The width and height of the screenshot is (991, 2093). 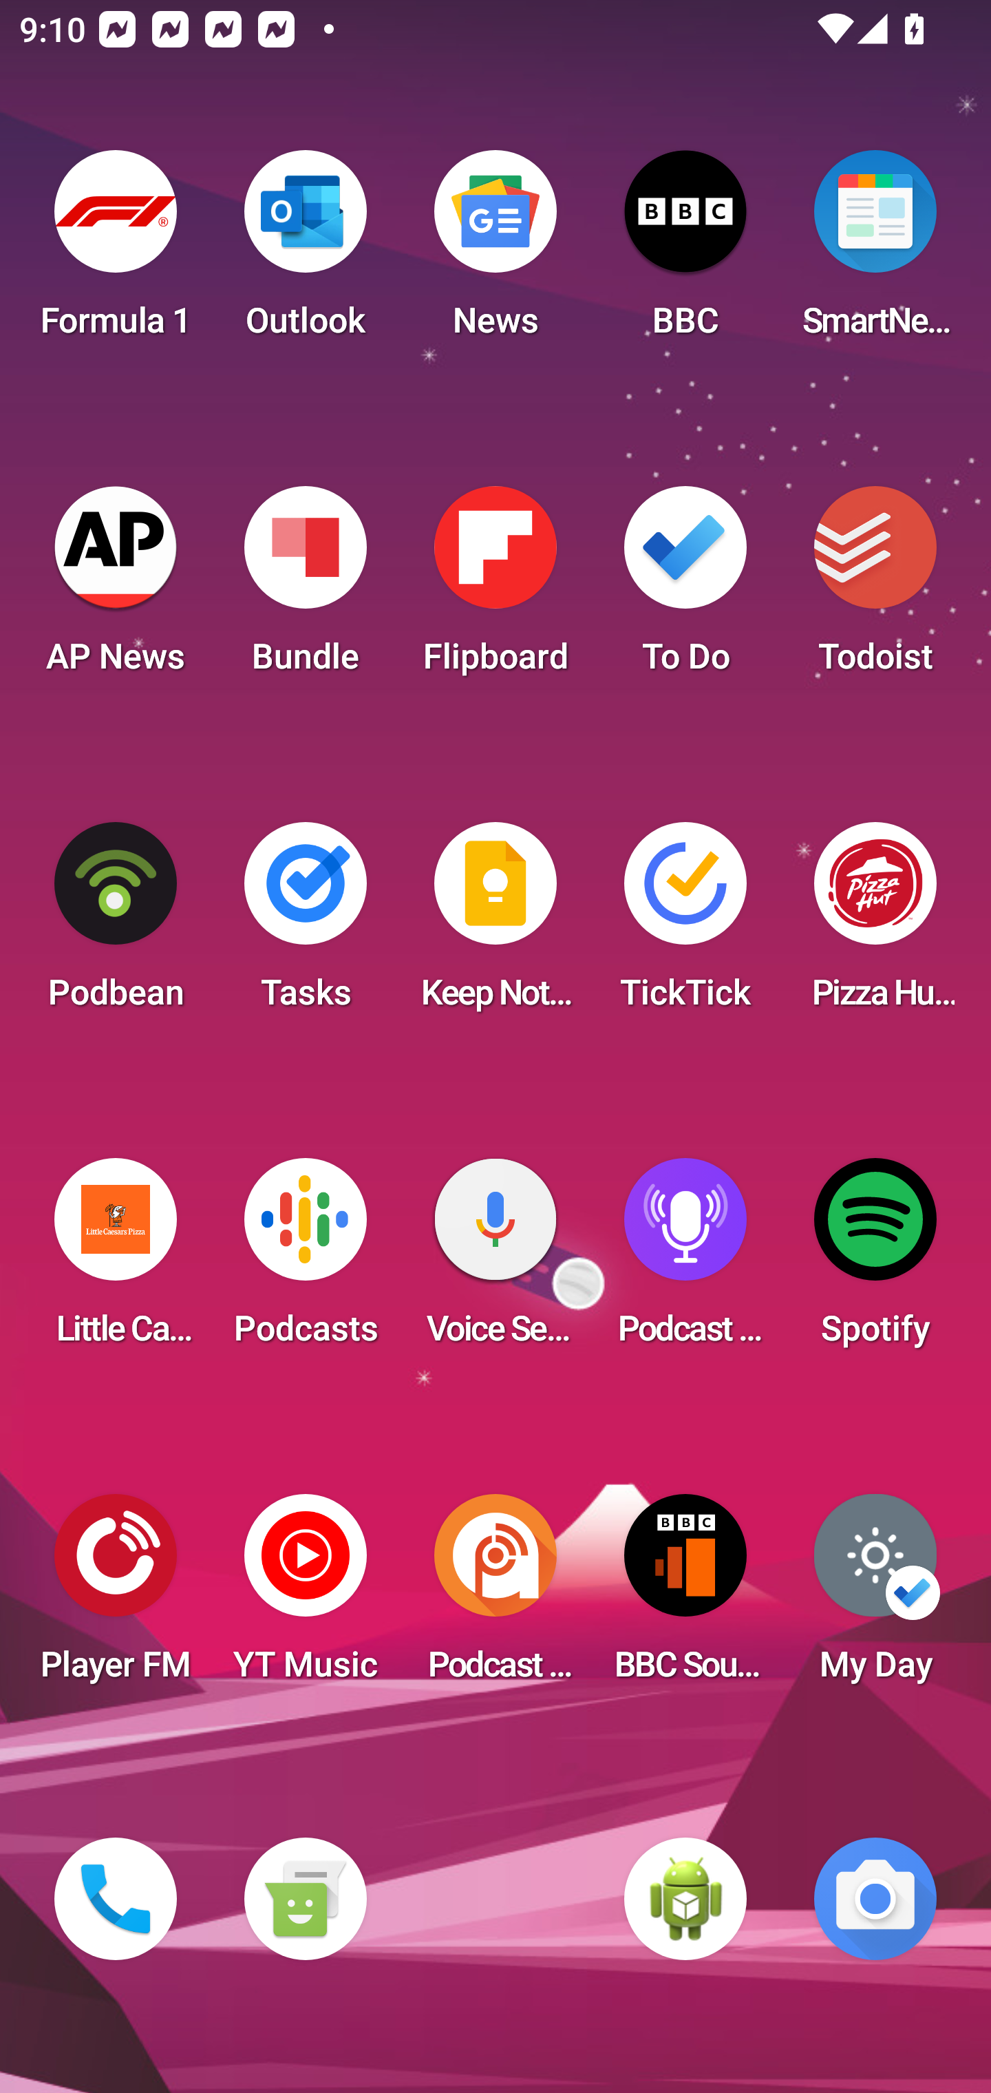 I want to click on Todoist, so click(x=875, y=588).